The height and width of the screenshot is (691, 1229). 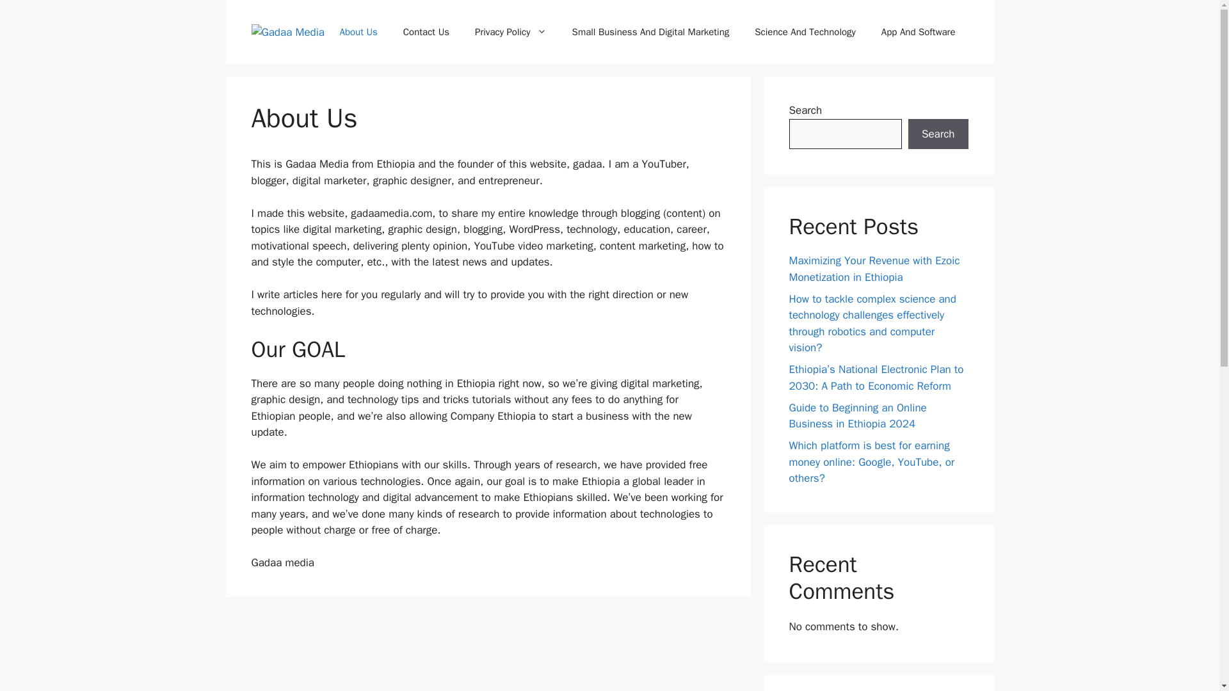 I want to click on Search, so click(x=938, y=134).